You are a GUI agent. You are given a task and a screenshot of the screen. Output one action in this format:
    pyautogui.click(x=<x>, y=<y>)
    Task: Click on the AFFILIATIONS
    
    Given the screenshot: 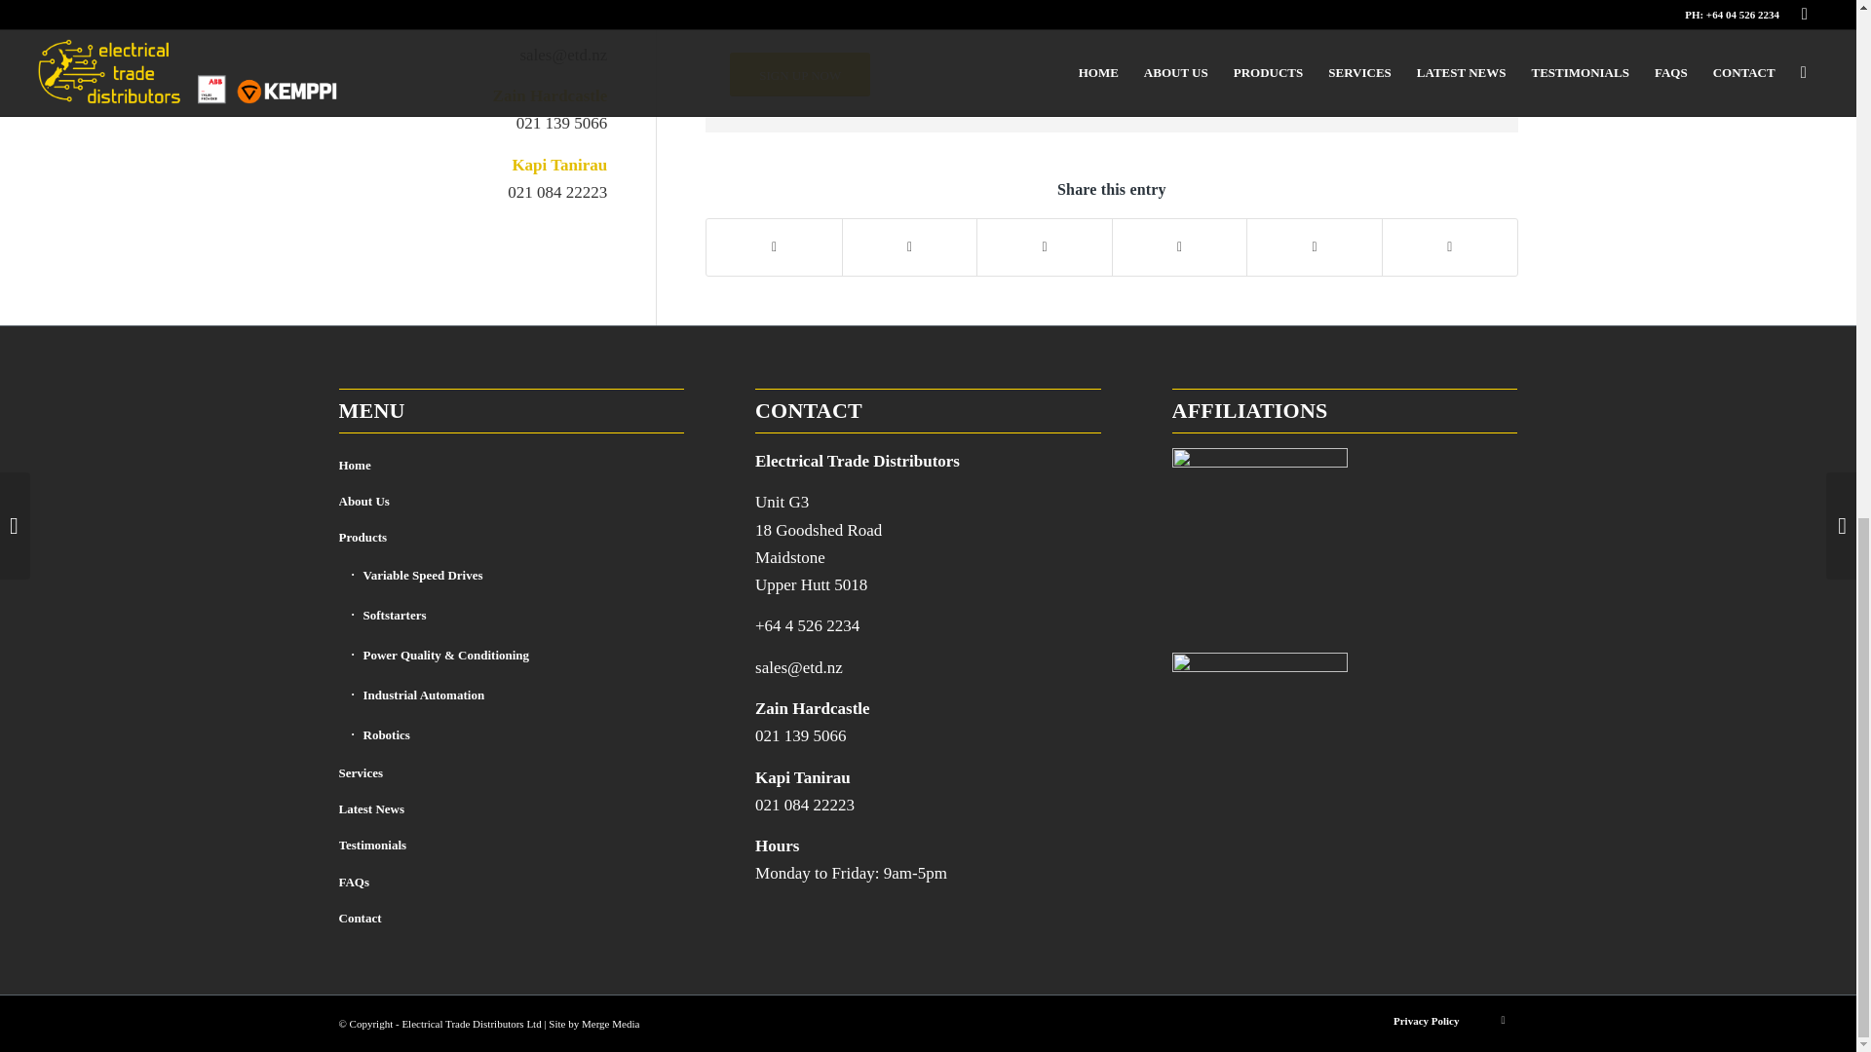 What is the action you would take?
    pyautogui.click(x=1259, y=536)
    